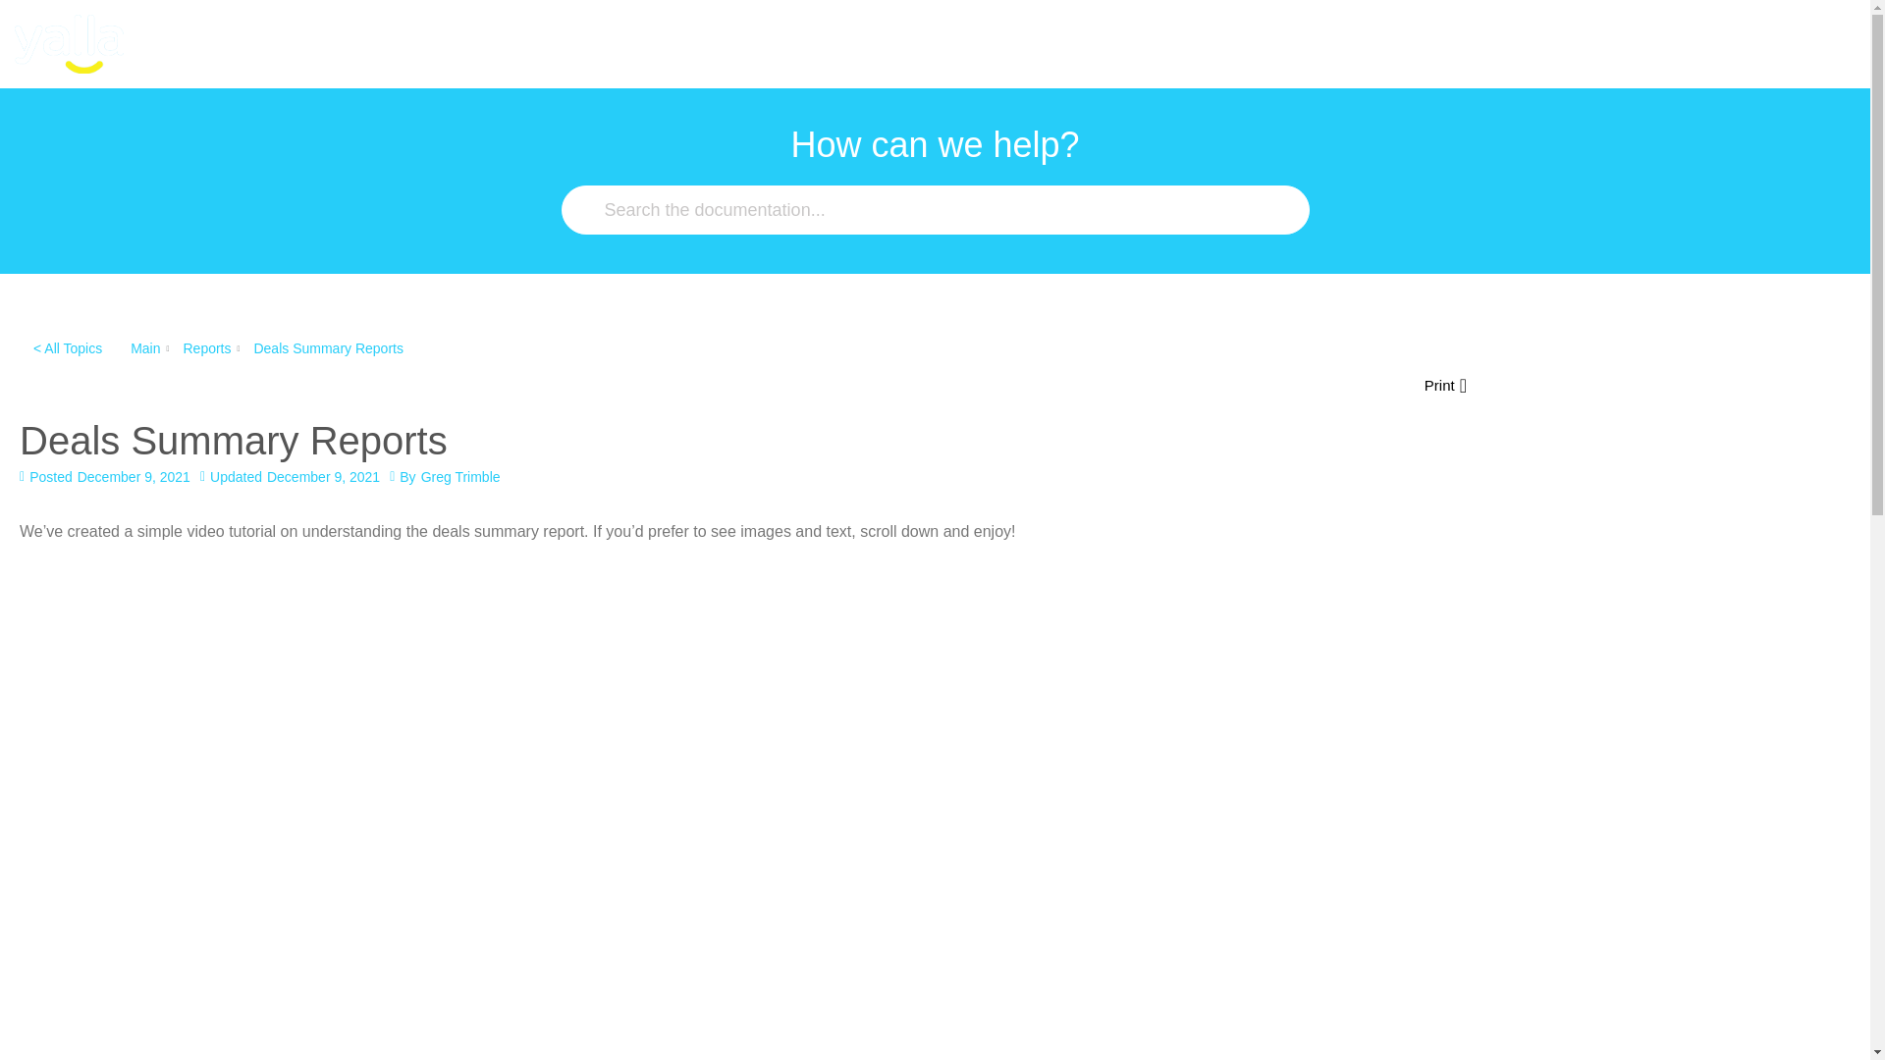 This screenshot has width=1885, height=1060. I want to click on TOUR, so click(188, 43).